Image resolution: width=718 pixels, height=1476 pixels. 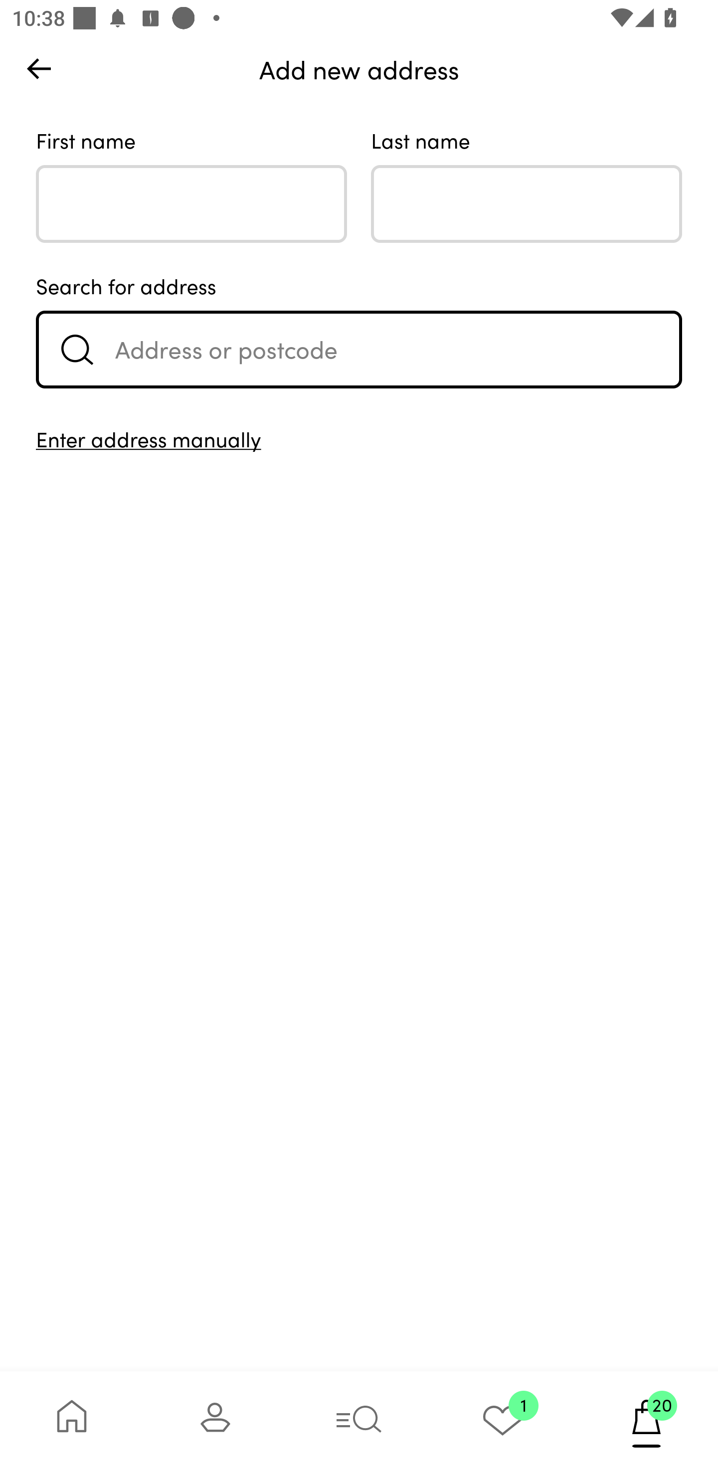 I want to click on Enter address manually, so click(x=359, y=439).